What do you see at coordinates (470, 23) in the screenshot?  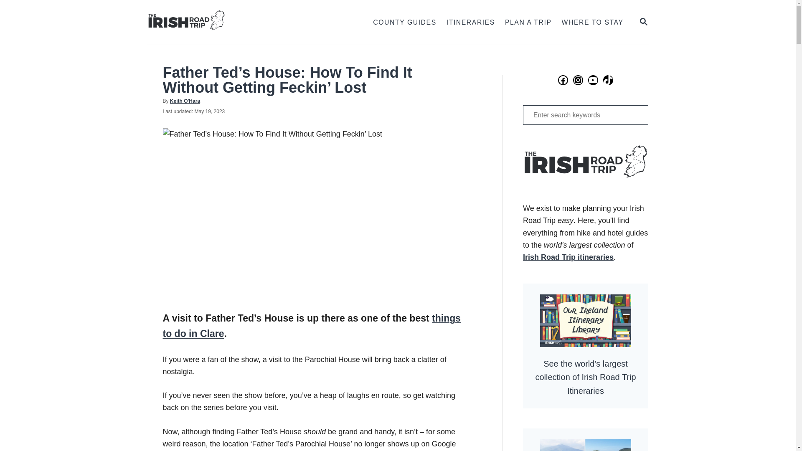 I see `PLAN A TRIP` at bounding box center [470, 23].